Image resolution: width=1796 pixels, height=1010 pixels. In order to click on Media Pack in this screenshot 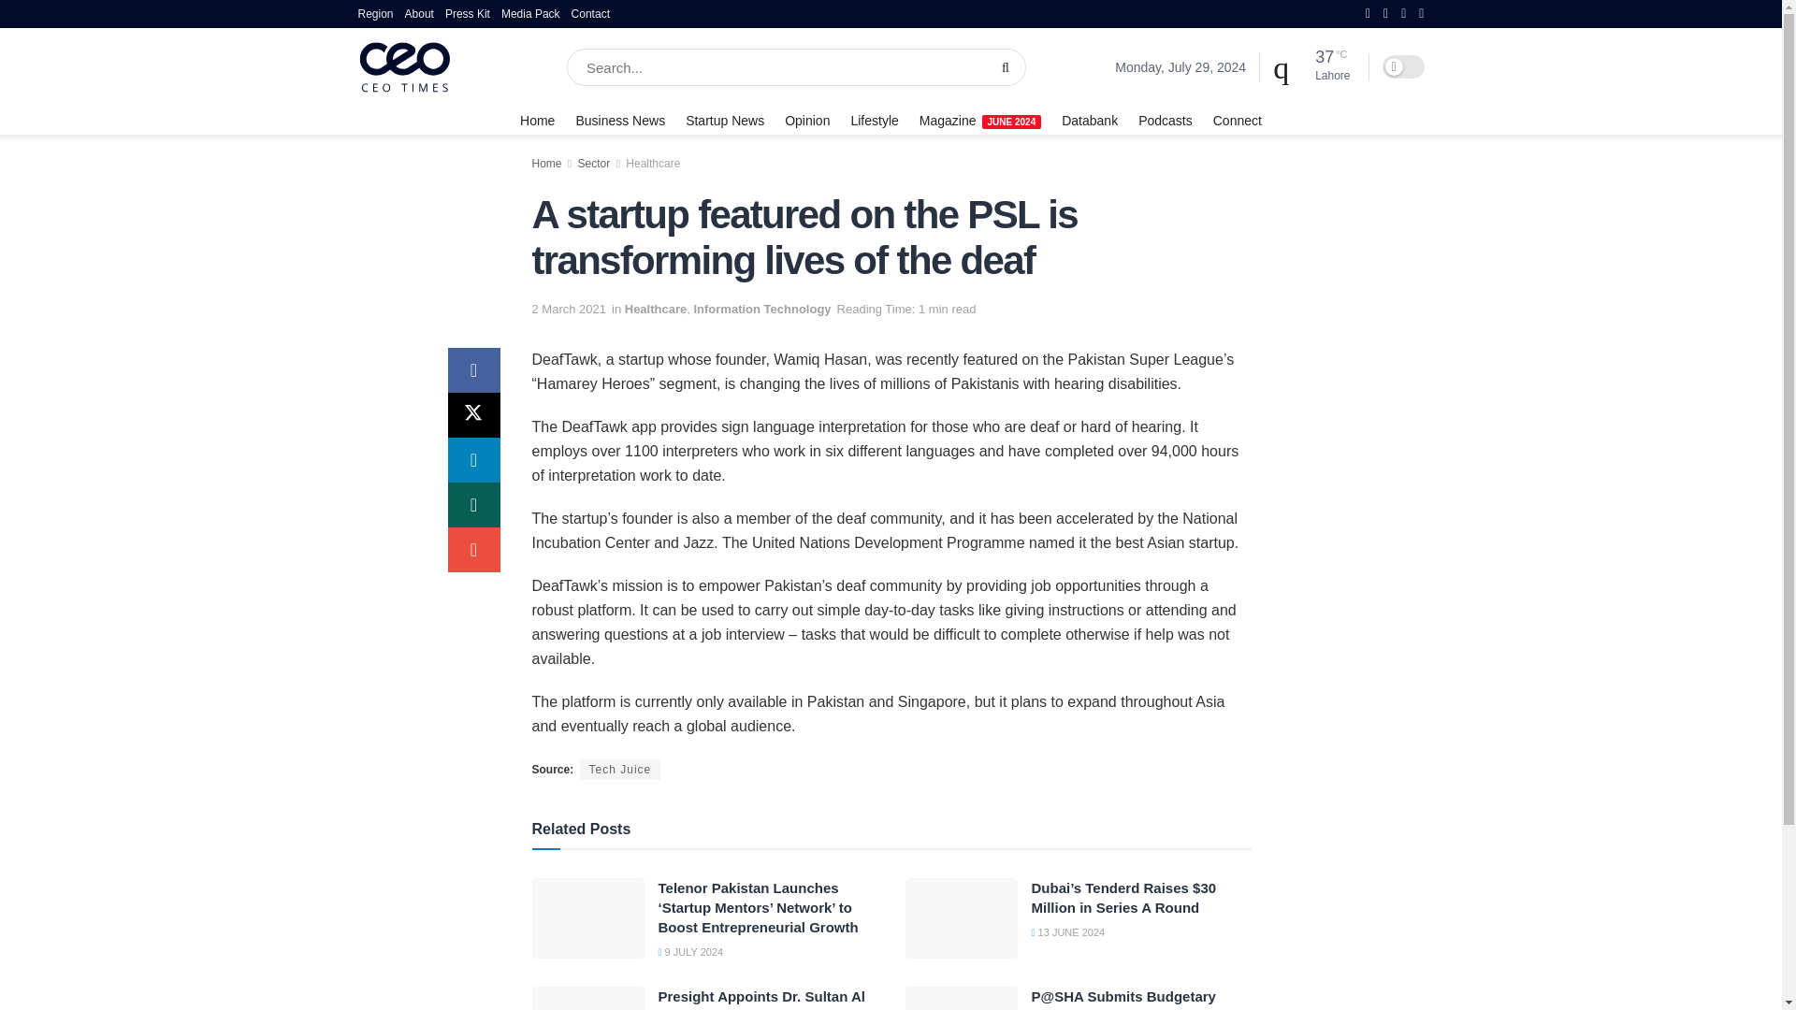, I will do `click(530, 14)`.